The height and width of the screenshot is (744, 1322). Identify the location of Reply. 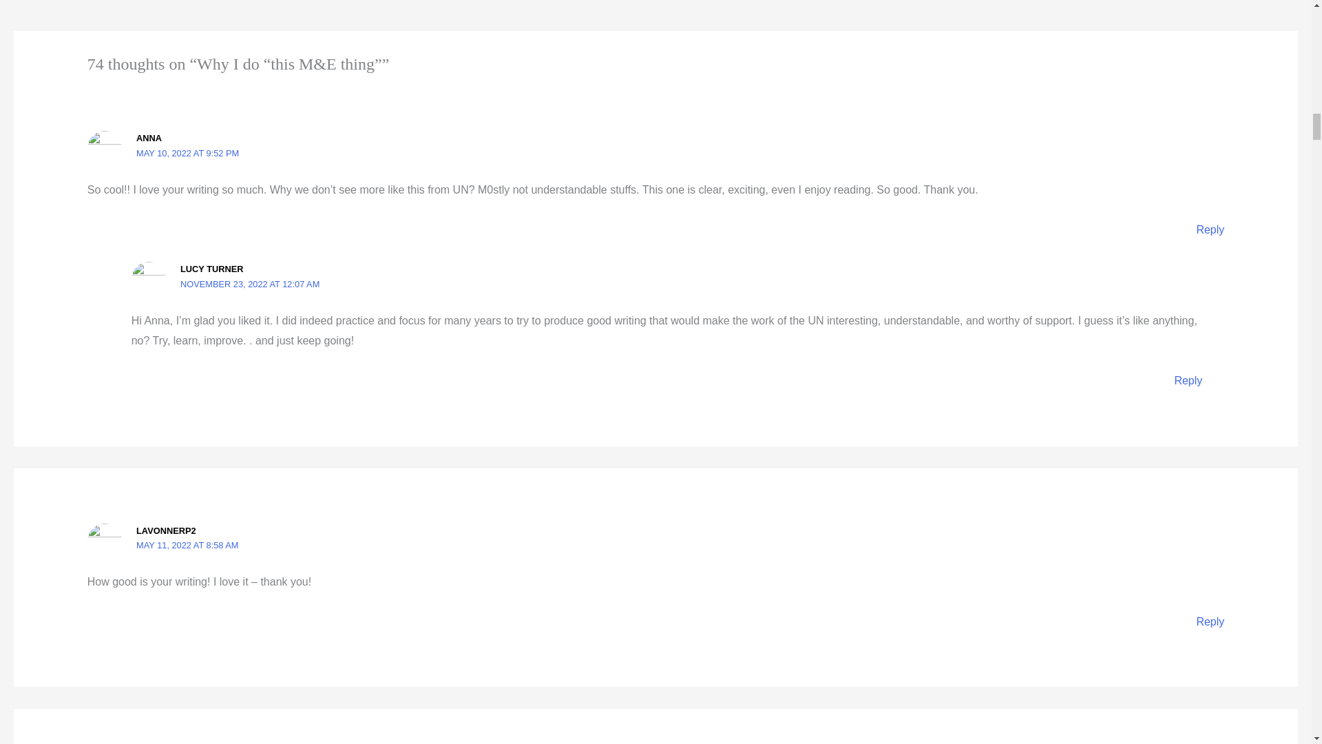
(1210, 621).